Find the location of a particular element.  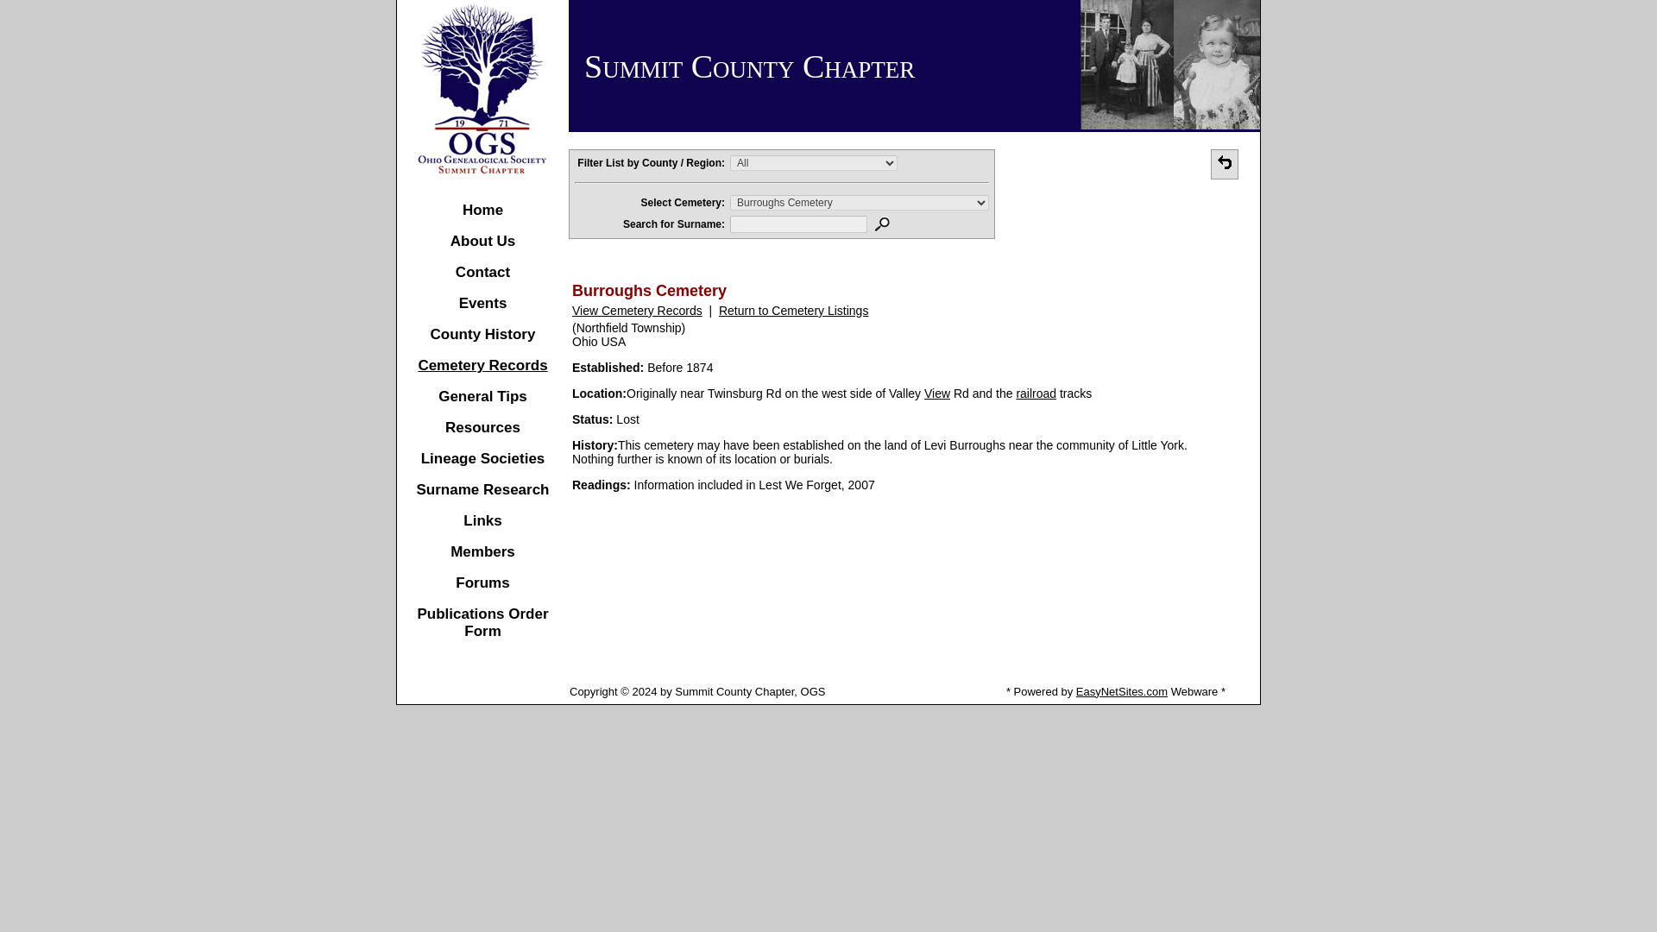

View is located at coordinates (937, 394).